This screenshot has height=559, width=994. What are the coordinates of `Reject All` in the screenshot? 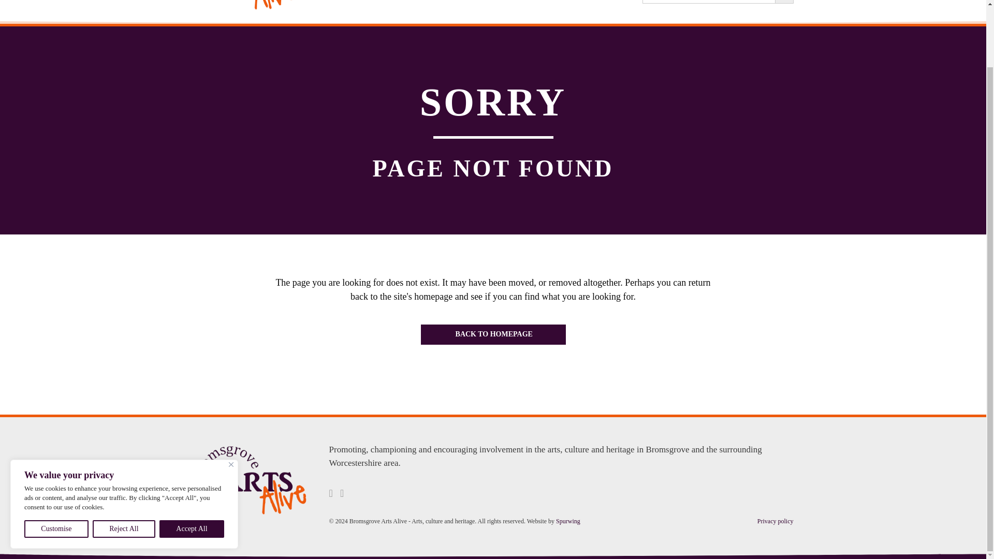 It's located at (123, 460).